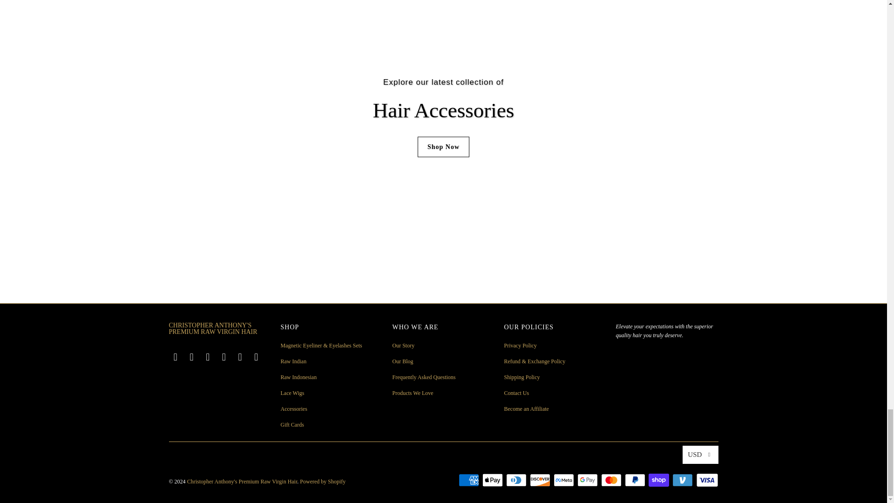  What do you see at coordinates (175, 357) in the screenshot?
I see `Email Christopher Anthony's Premium Raw Virgin Hair` at bounding box center [175, 357].